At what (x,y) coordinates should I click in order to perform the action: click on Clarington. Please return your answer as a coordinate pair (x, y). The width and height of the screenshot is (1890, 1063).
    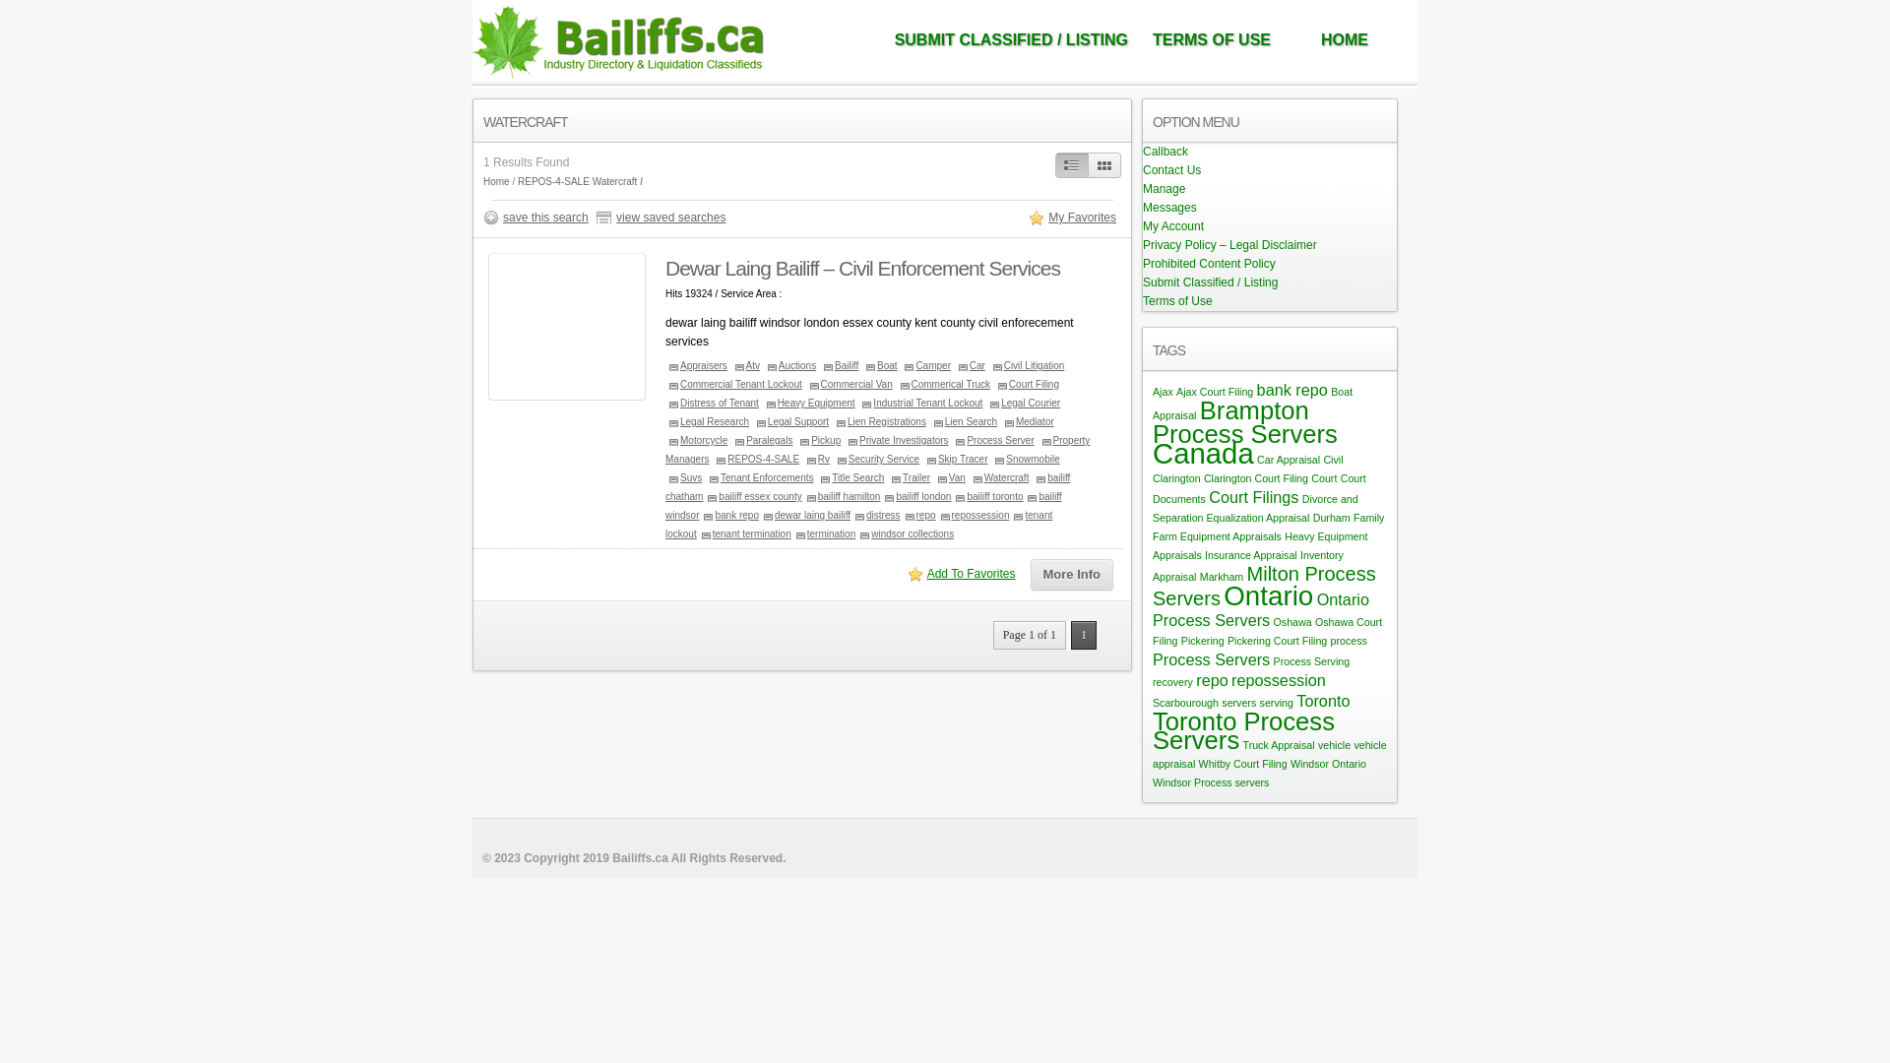
    Looking at the image, I should click on (1177, 478).